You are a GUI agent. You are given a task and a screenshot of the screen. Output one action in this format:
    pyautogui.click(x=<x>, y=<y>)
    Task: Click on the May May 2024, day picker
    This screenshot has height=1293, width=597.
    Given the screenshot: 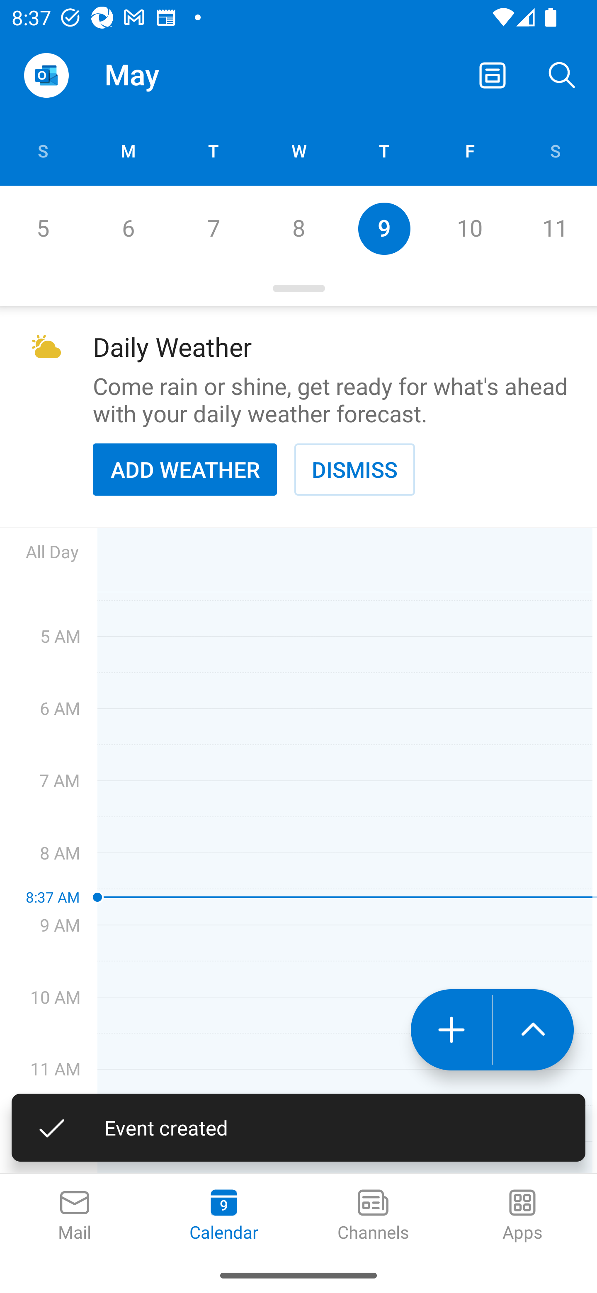 What is the action you would take?
    pyautogui.click(x=168, y=75)
    